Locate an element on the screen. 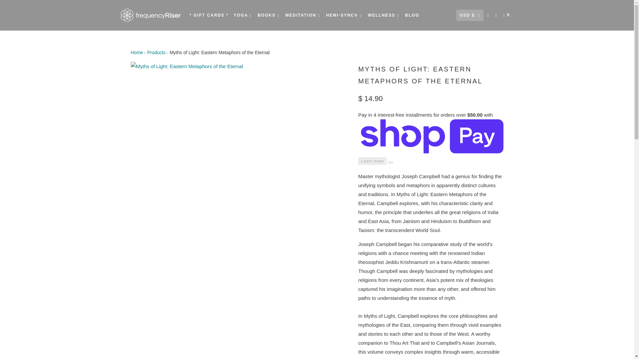  FrequencyRiser is located at coordinates (136, 53).